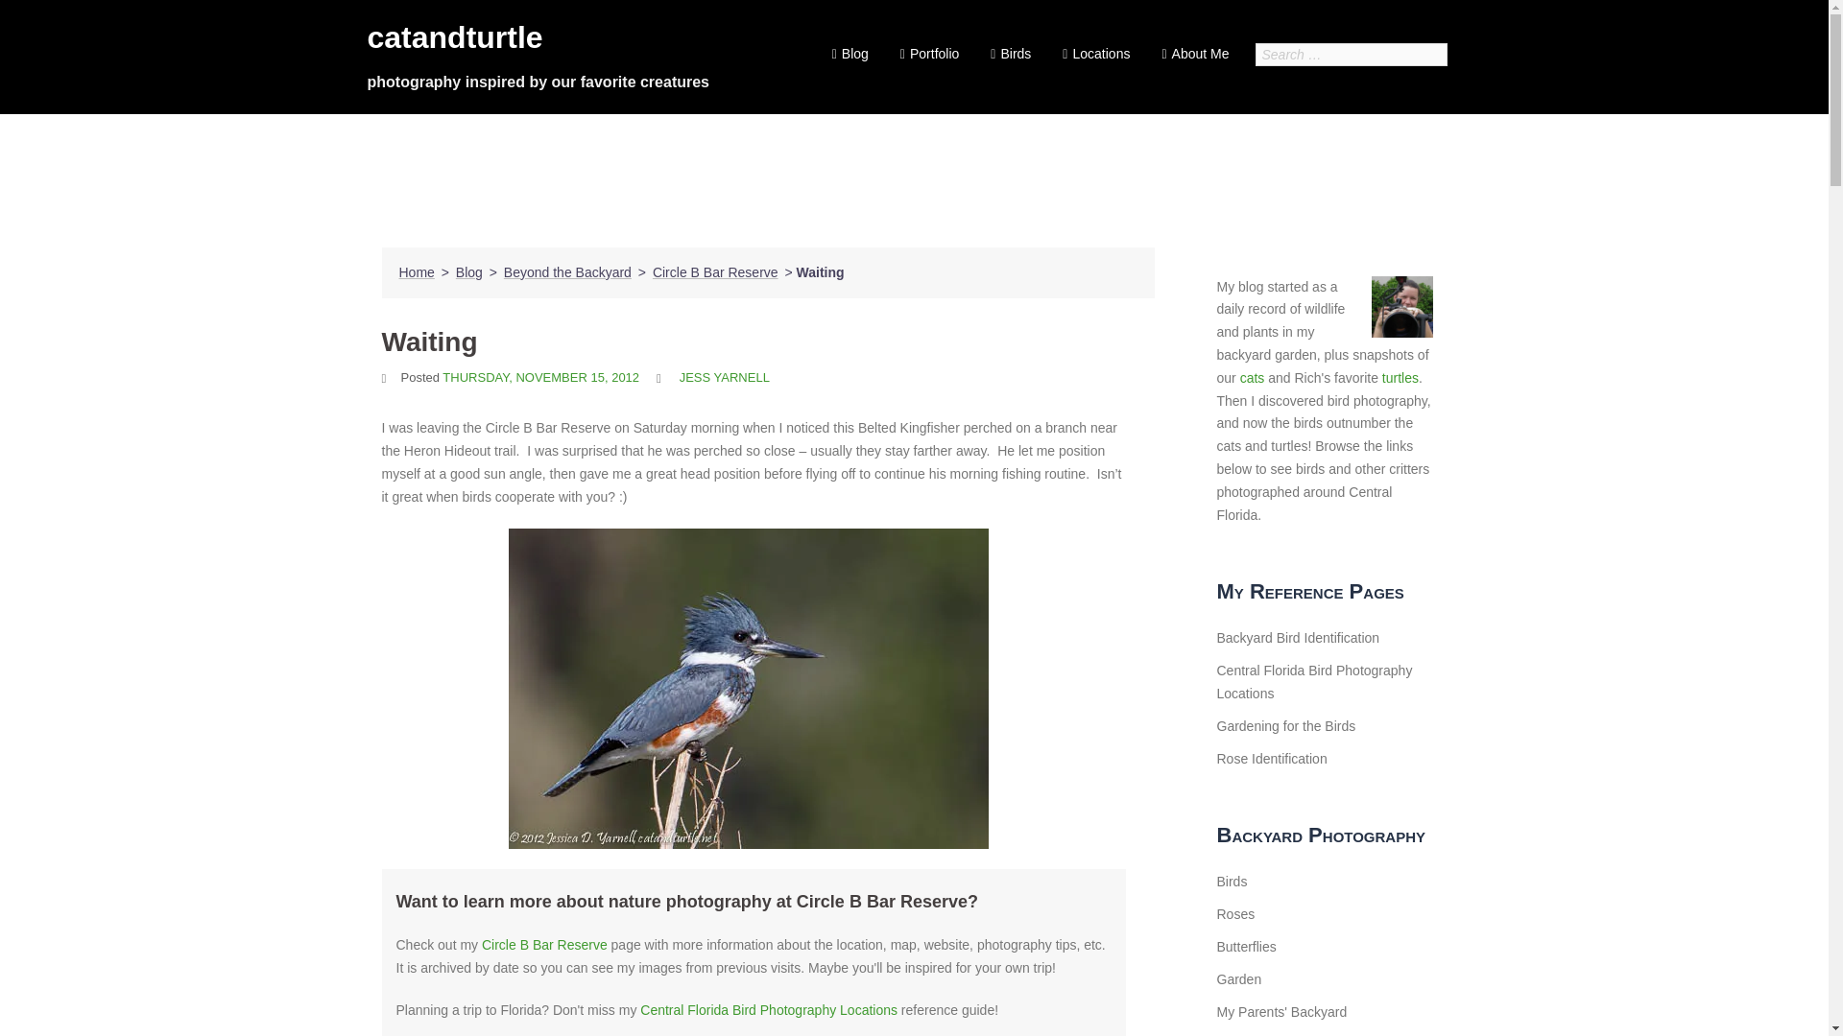 The height and width of the screenshot is (1036, 1843). Describe the element at coordinates (927, 55) in the screenshot. I see `Portfolio` at that location.